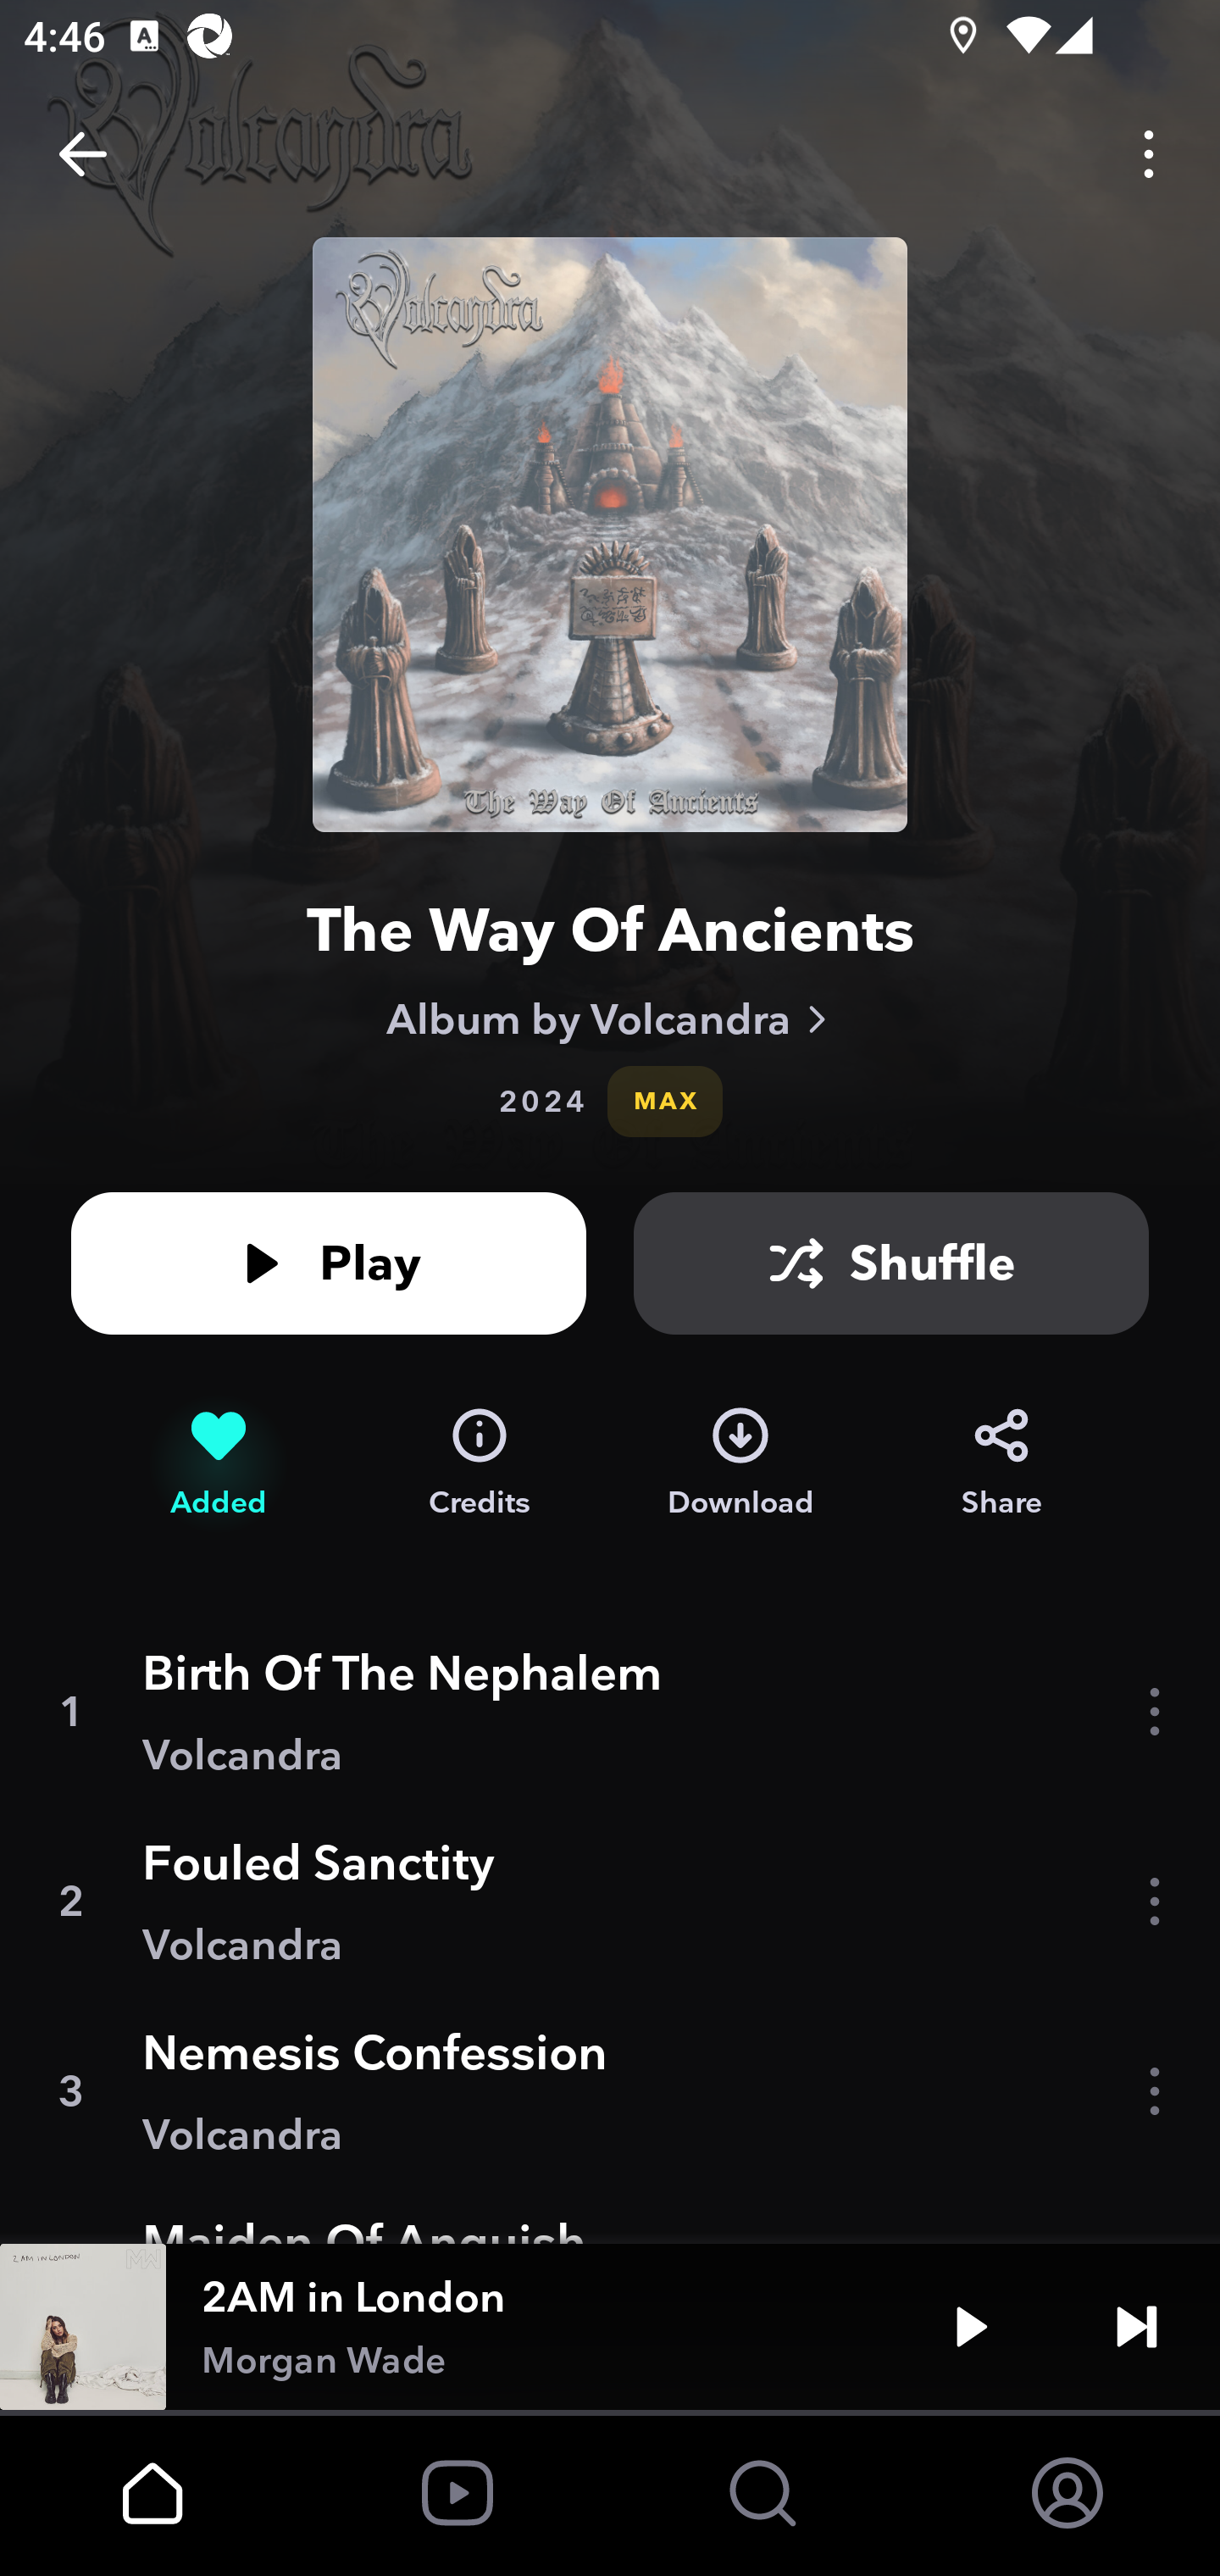  What do you see at coordinates (971, 2327) in the screenshot?
I see `Play` at bounding box center [971, 2327].